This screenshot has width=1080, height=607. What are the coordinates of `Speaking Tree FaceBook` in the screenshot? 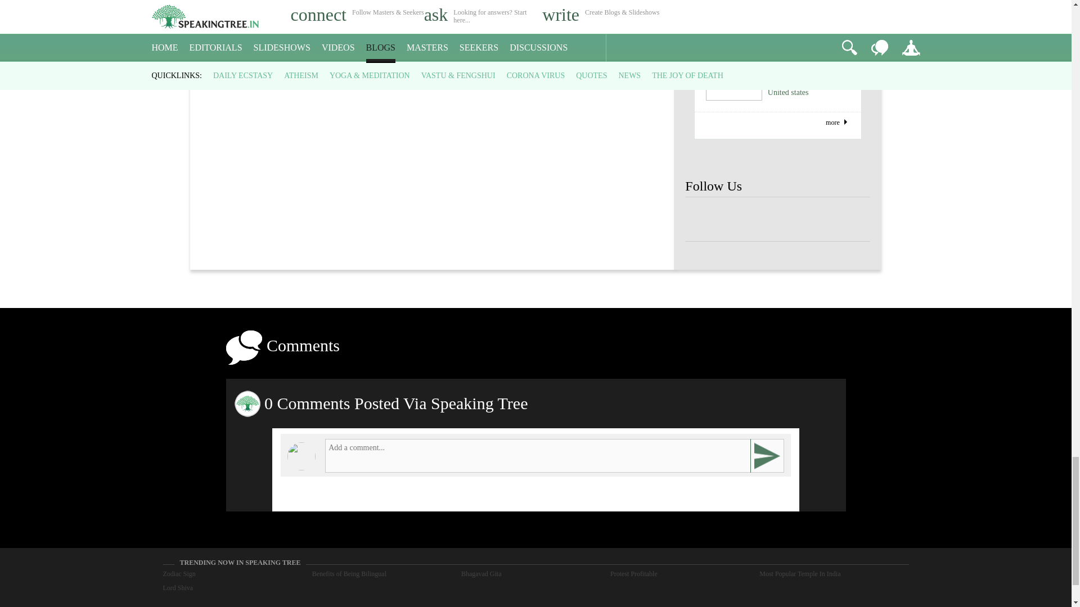 It's located at (852, 219).